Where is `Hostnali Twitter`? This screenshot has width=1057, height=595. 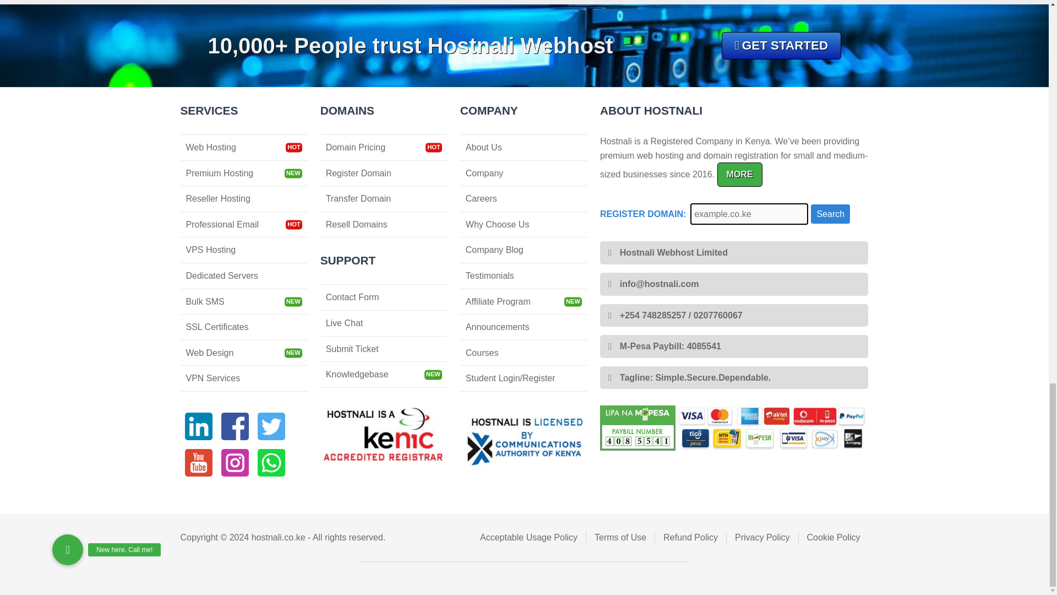 Hostnali Twitter is located at coordinates (271, 426).